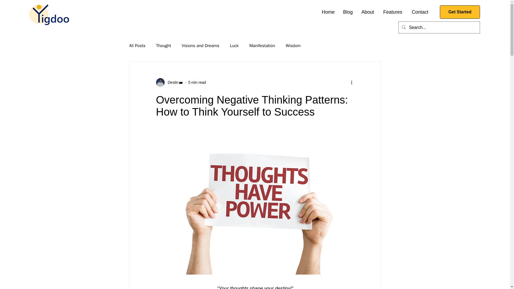 The width and height of the screenshot is (514, 289). Describe the element at coordinates (169, 82) in the screenshot. I see `Destin` at that location.